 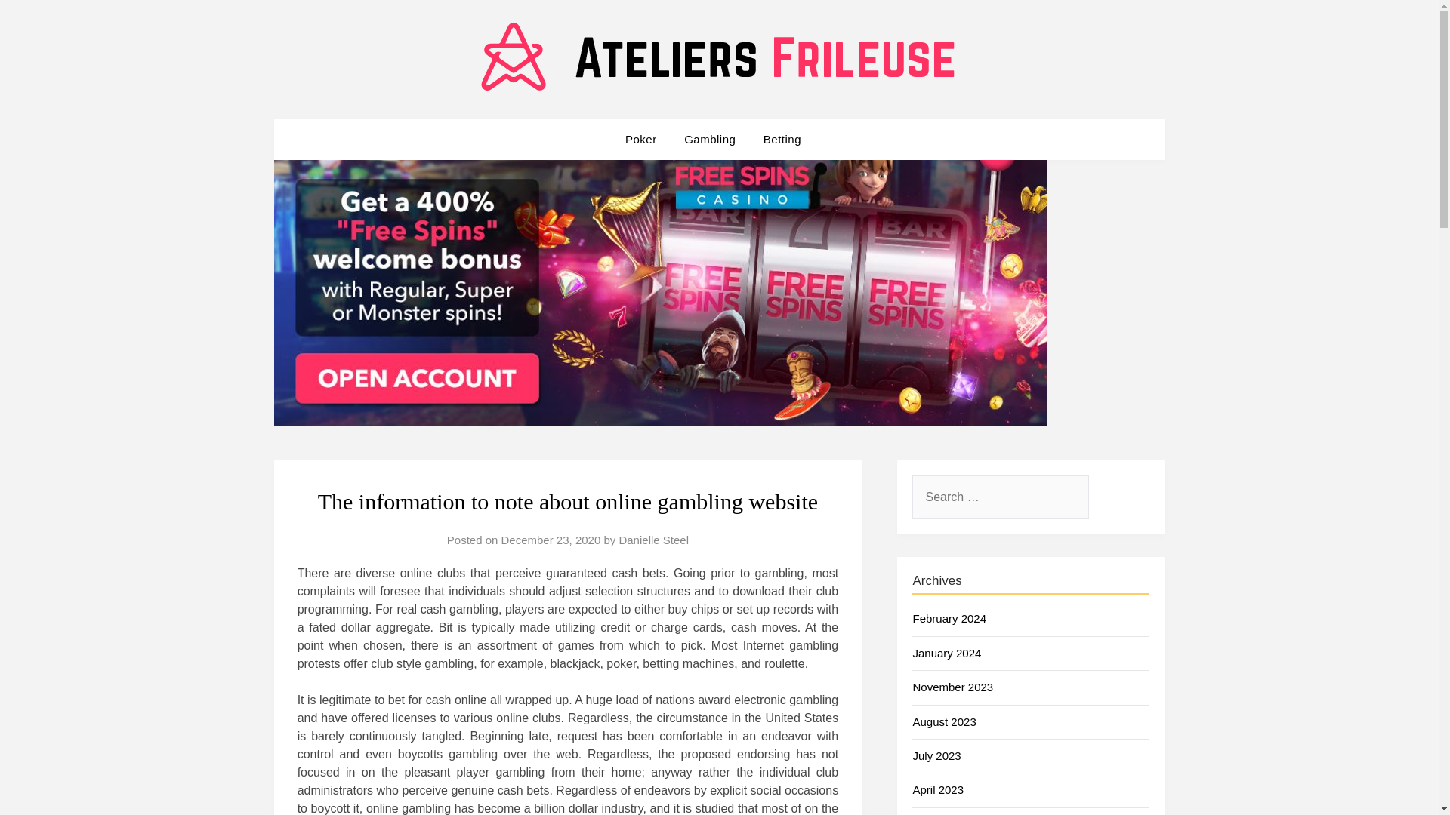 I want to click on April 2023, so click(x=938, y=789).